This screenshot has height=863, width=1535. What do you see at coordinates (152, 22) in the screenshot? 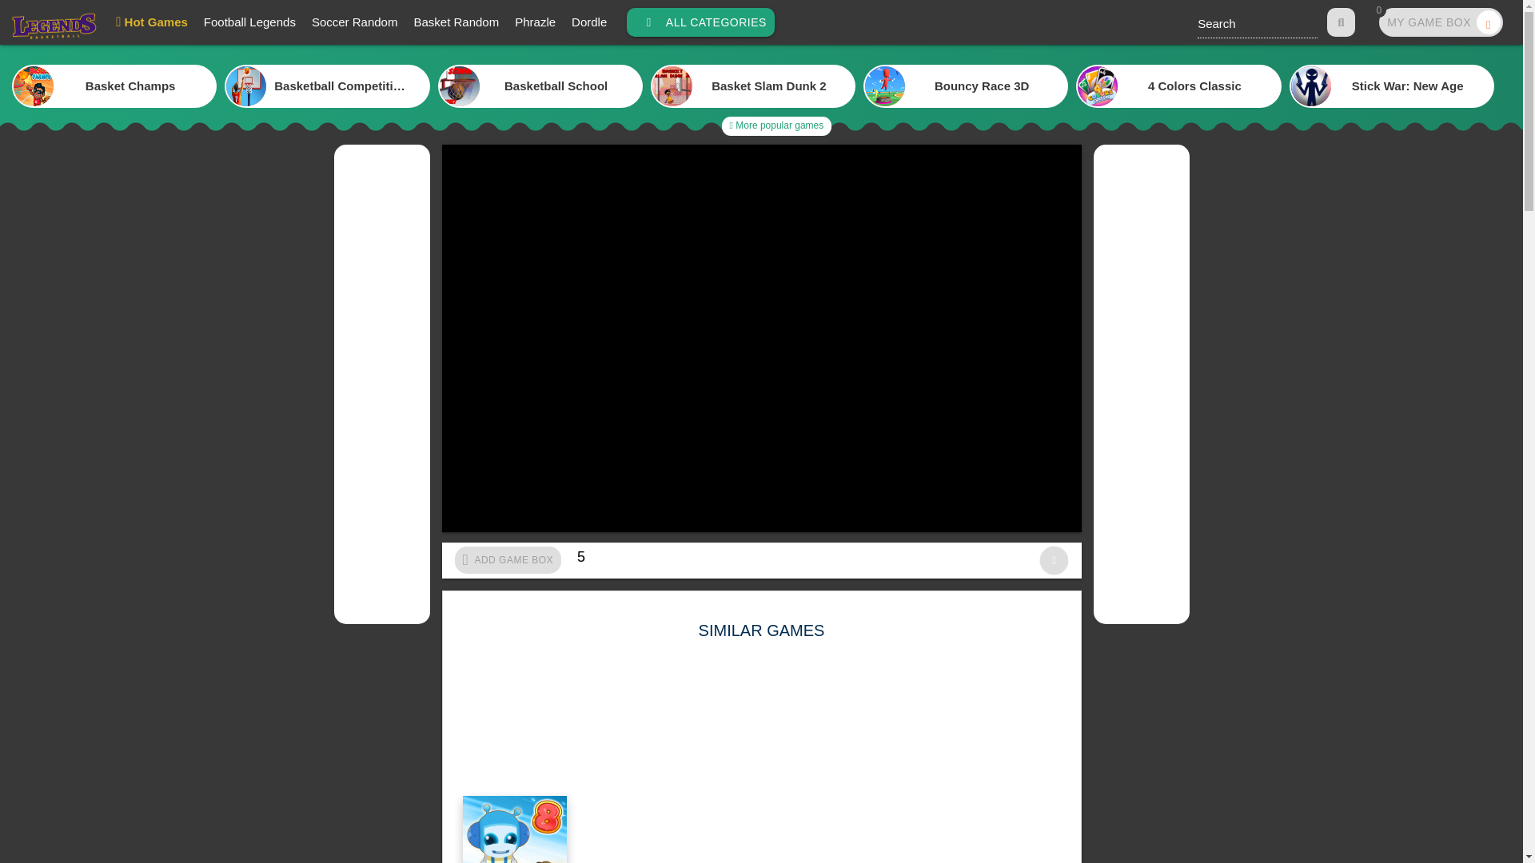
I see ` Basketball School` at bounding box center [152, 22].